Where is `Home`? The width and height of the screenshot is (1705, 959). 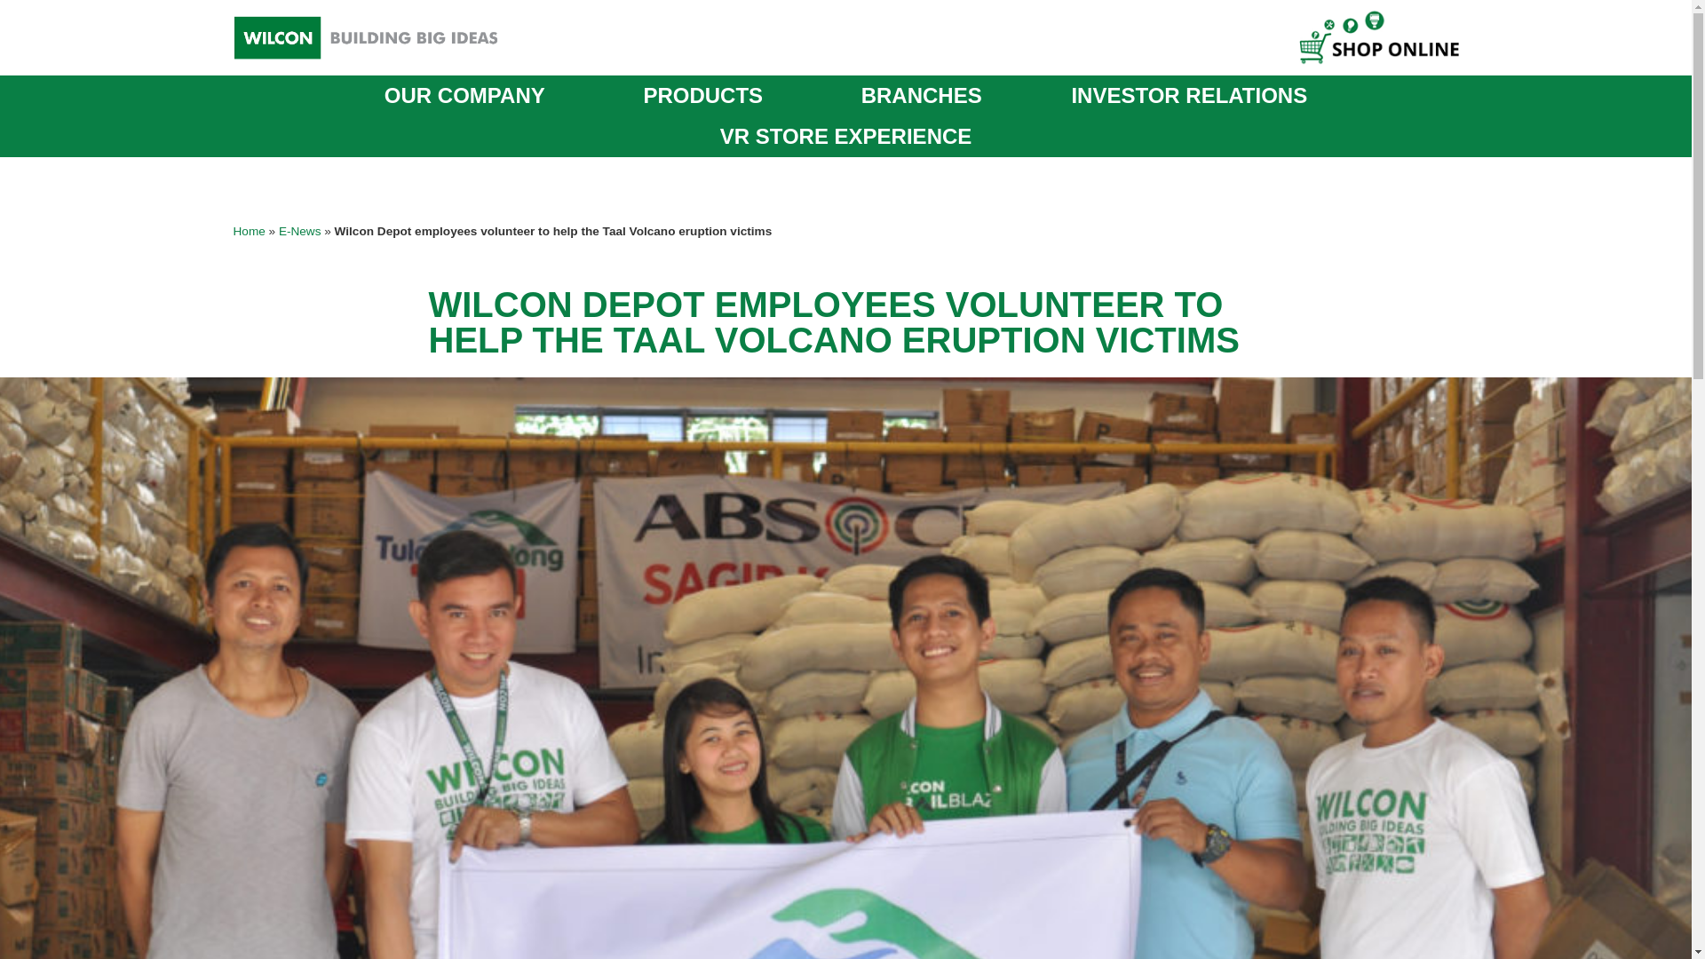
Home is located at coordinates (248, 231).